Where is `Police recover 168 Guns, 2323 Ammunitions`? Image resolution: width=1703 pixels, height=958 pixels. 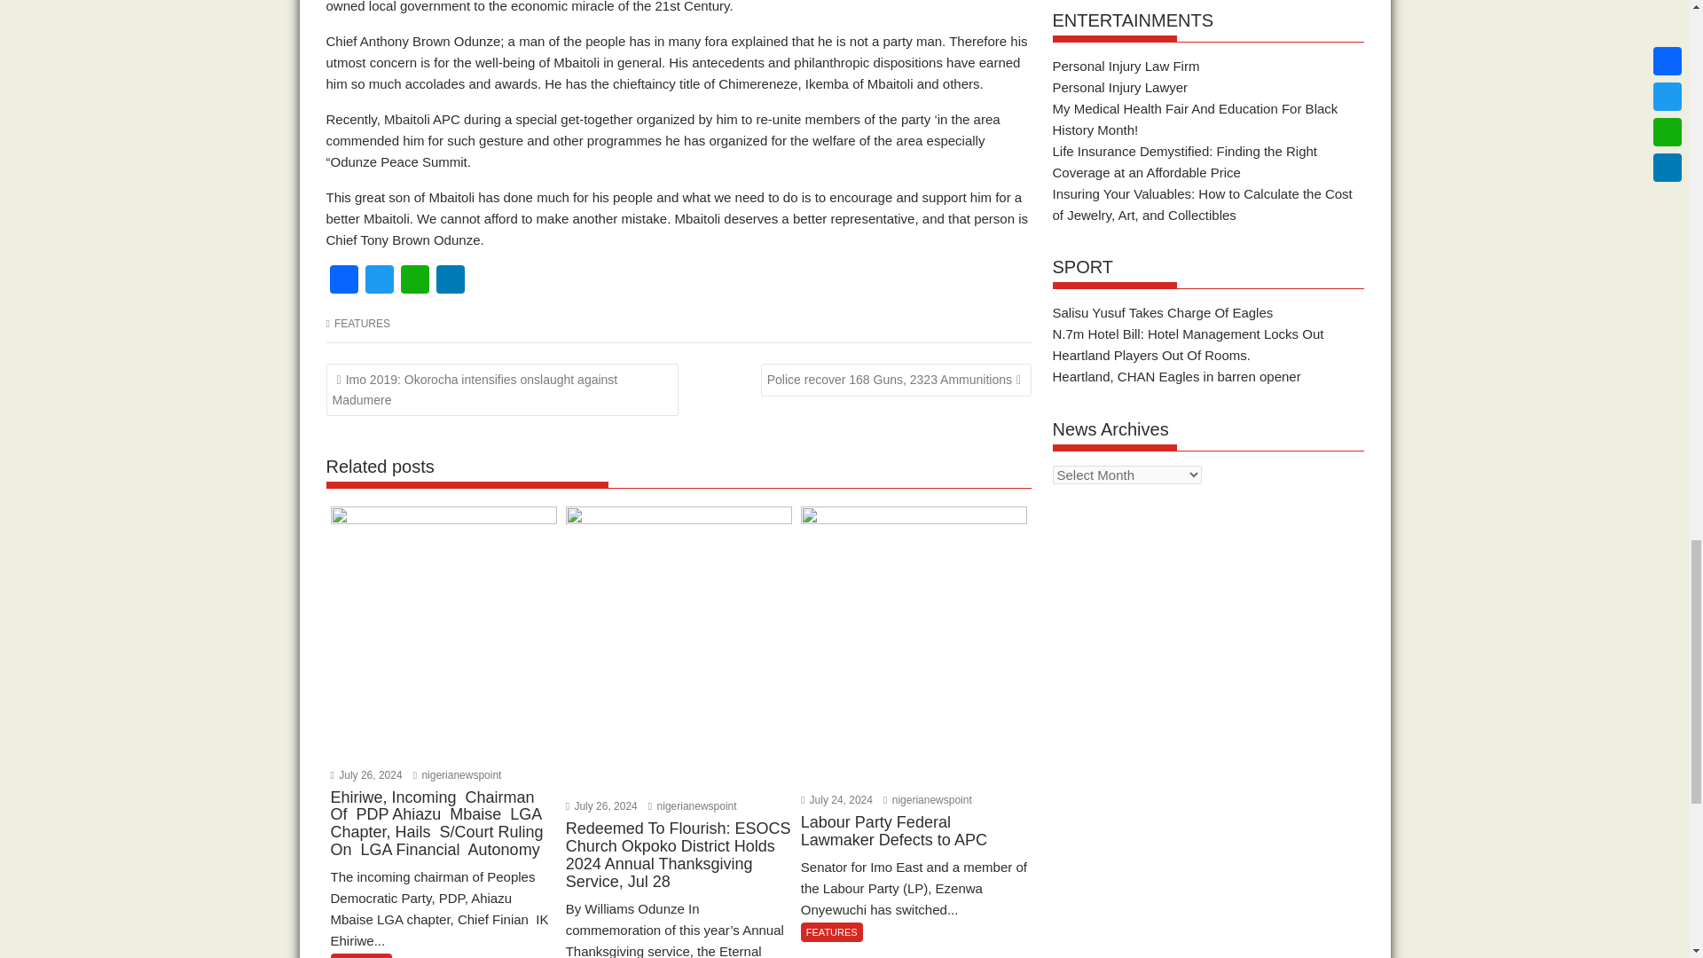 Police recover 168 Guns, 2323 Ammunitions is located at coordinates (896, 380).